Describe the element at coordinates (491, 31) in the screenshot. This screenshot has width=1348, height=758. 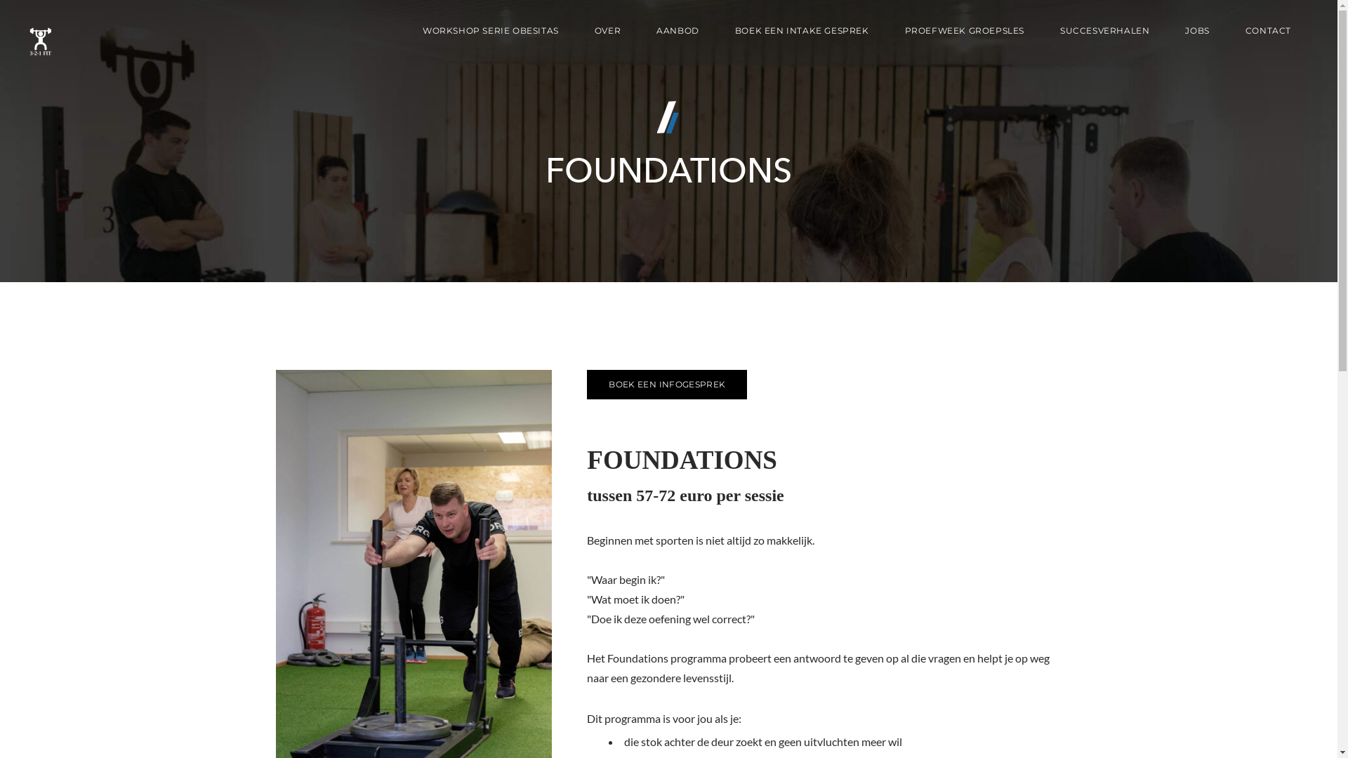
I see `WORKSHOP SERIE OBESITAS` at that location.